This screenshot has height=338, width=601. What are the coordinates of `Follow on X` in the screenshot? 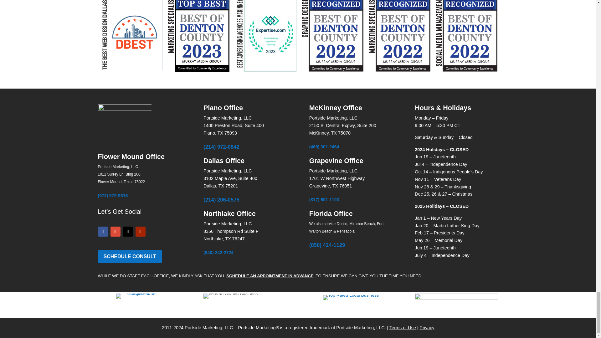 It's located at (128, 232).